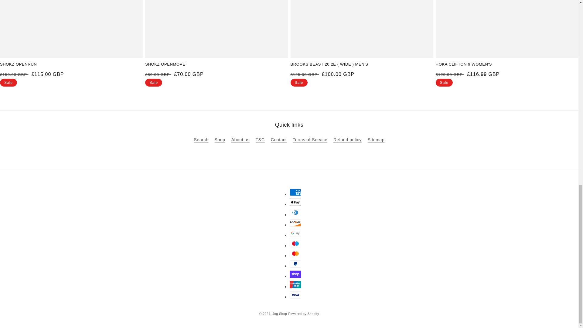 The width and height of the screenshot is (583, 328). Describe the element at coordinates (295, 295) in the screenshot. I see `Visa` at that location.